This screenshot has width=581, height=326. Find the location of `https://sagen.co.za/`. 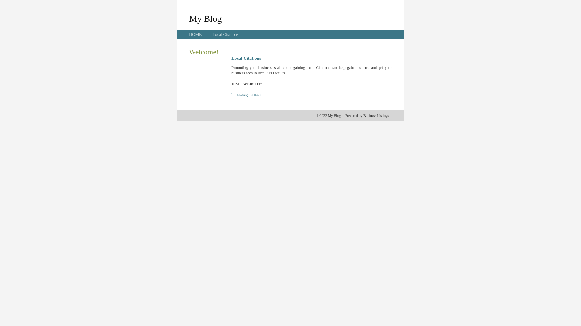

https://sagen.co.za/ is located at coordinates (247, 95).